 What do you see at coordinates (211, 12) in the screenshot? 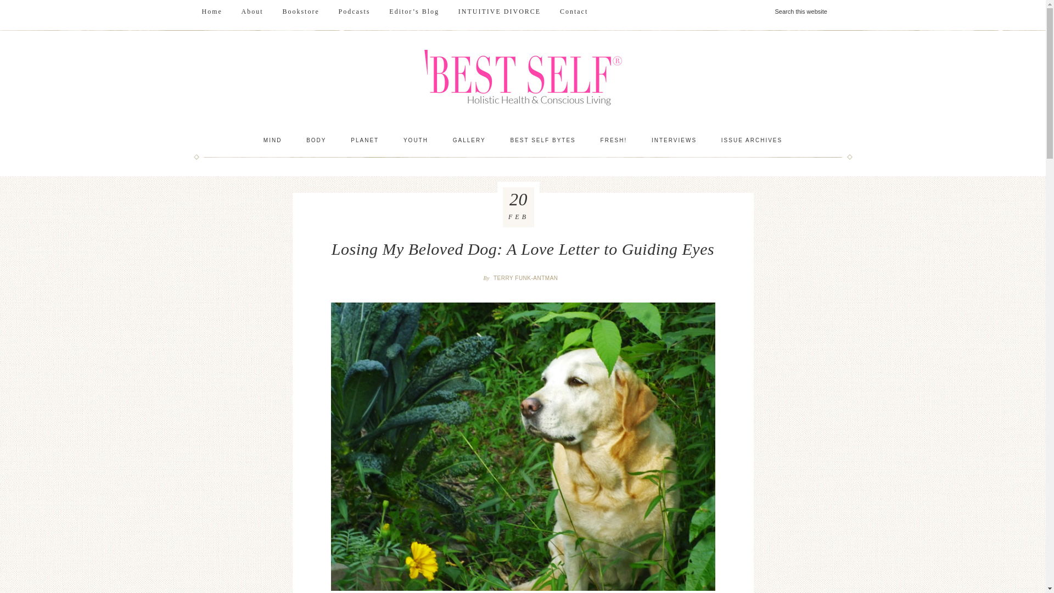
I see `Home` at bounding box center [211, 12].